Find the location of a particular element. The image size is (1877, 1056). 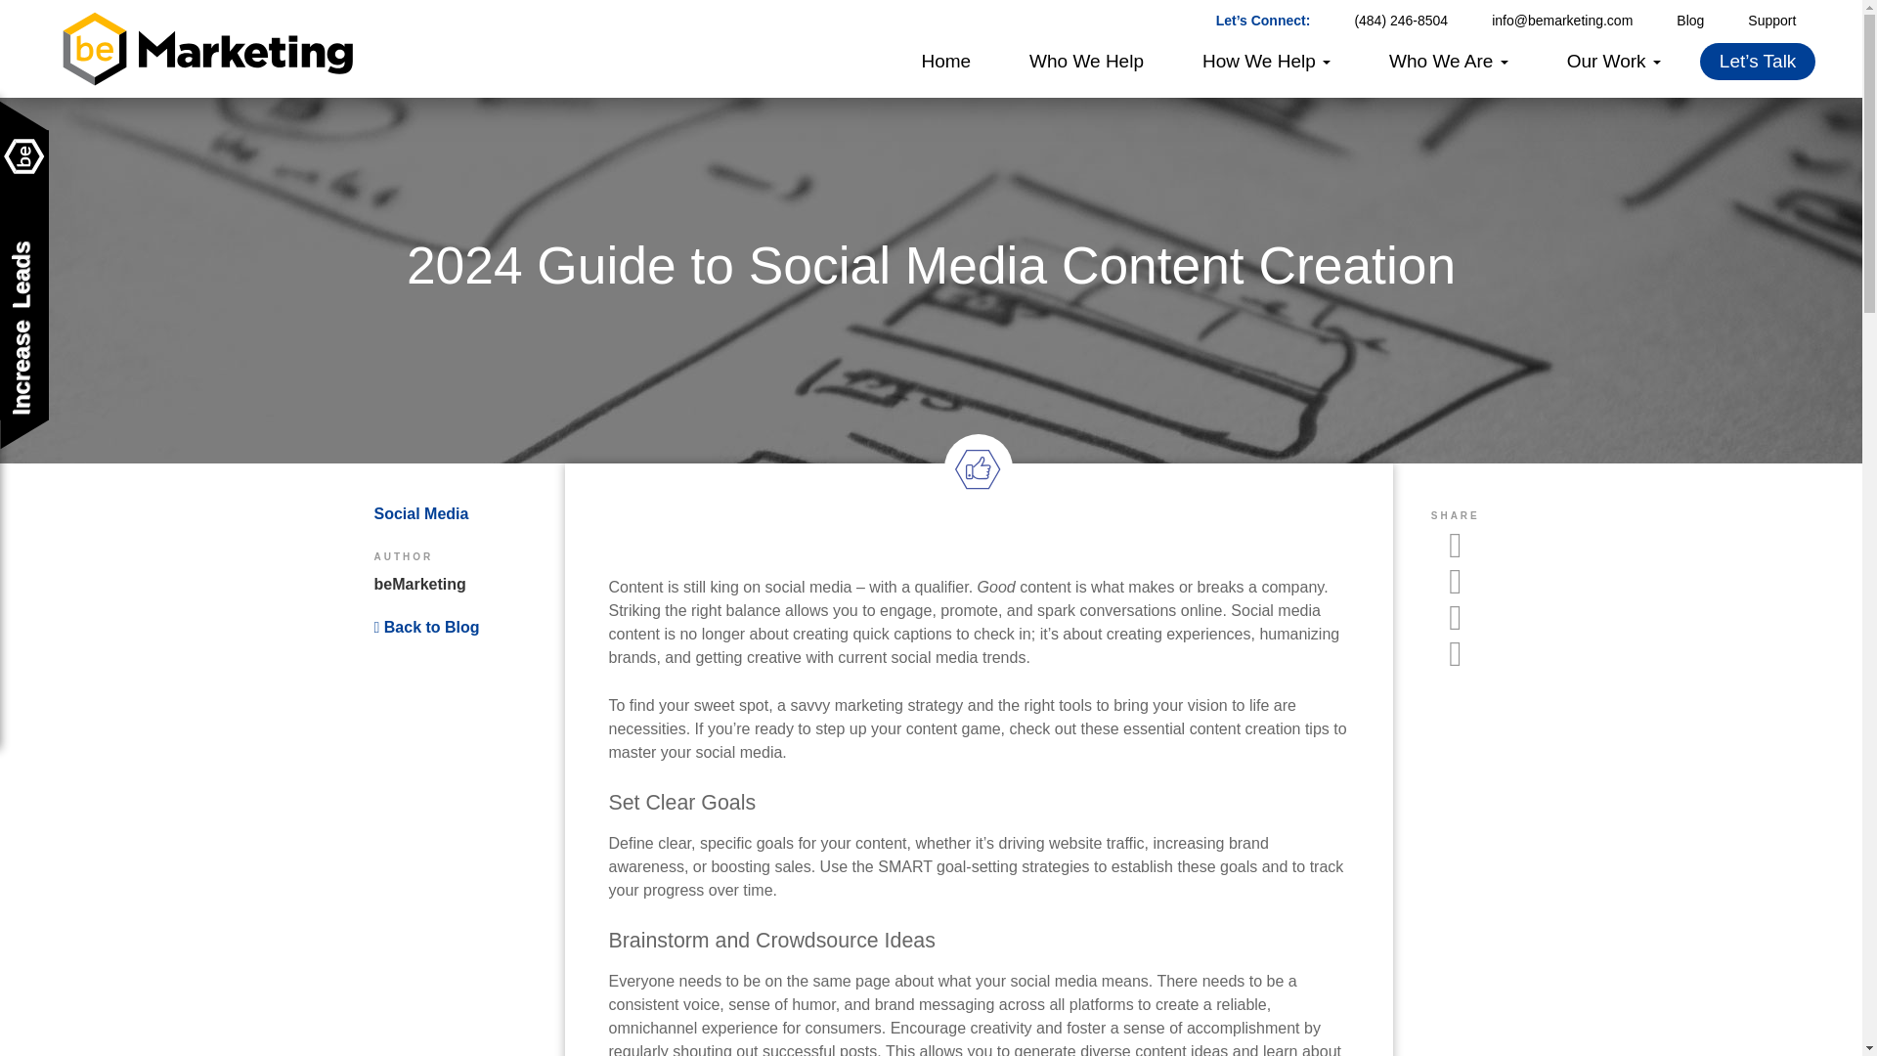

How We Help is located at coordinates (1265, 62).